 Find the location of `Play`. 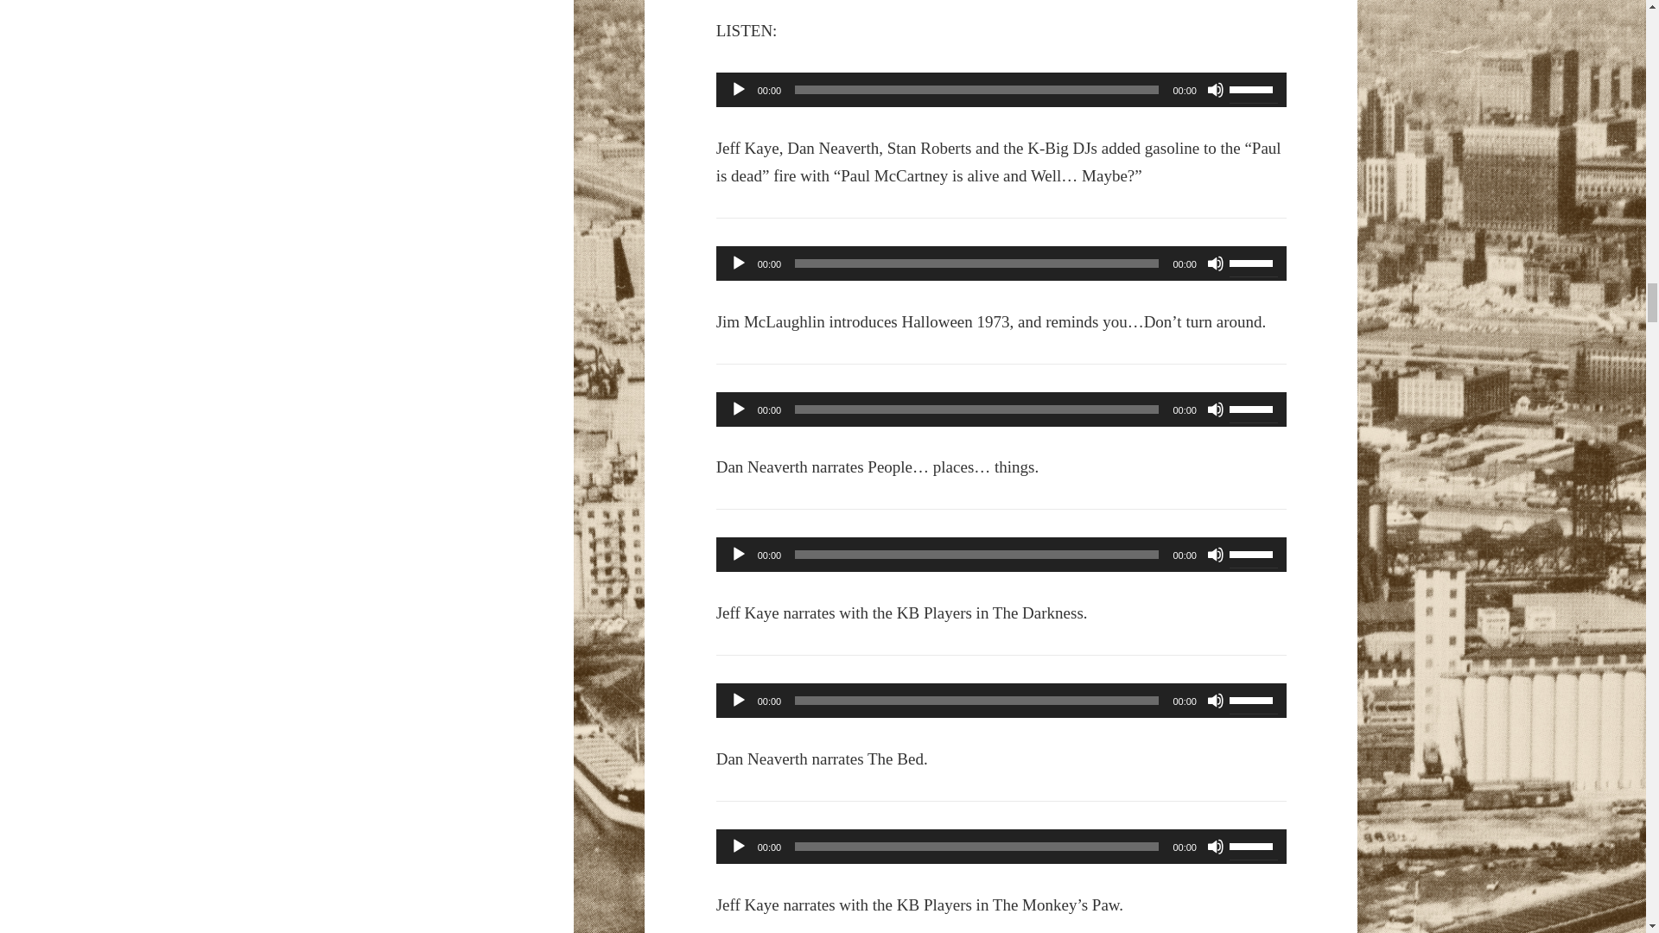

Play is located at coordinates (738, 555).